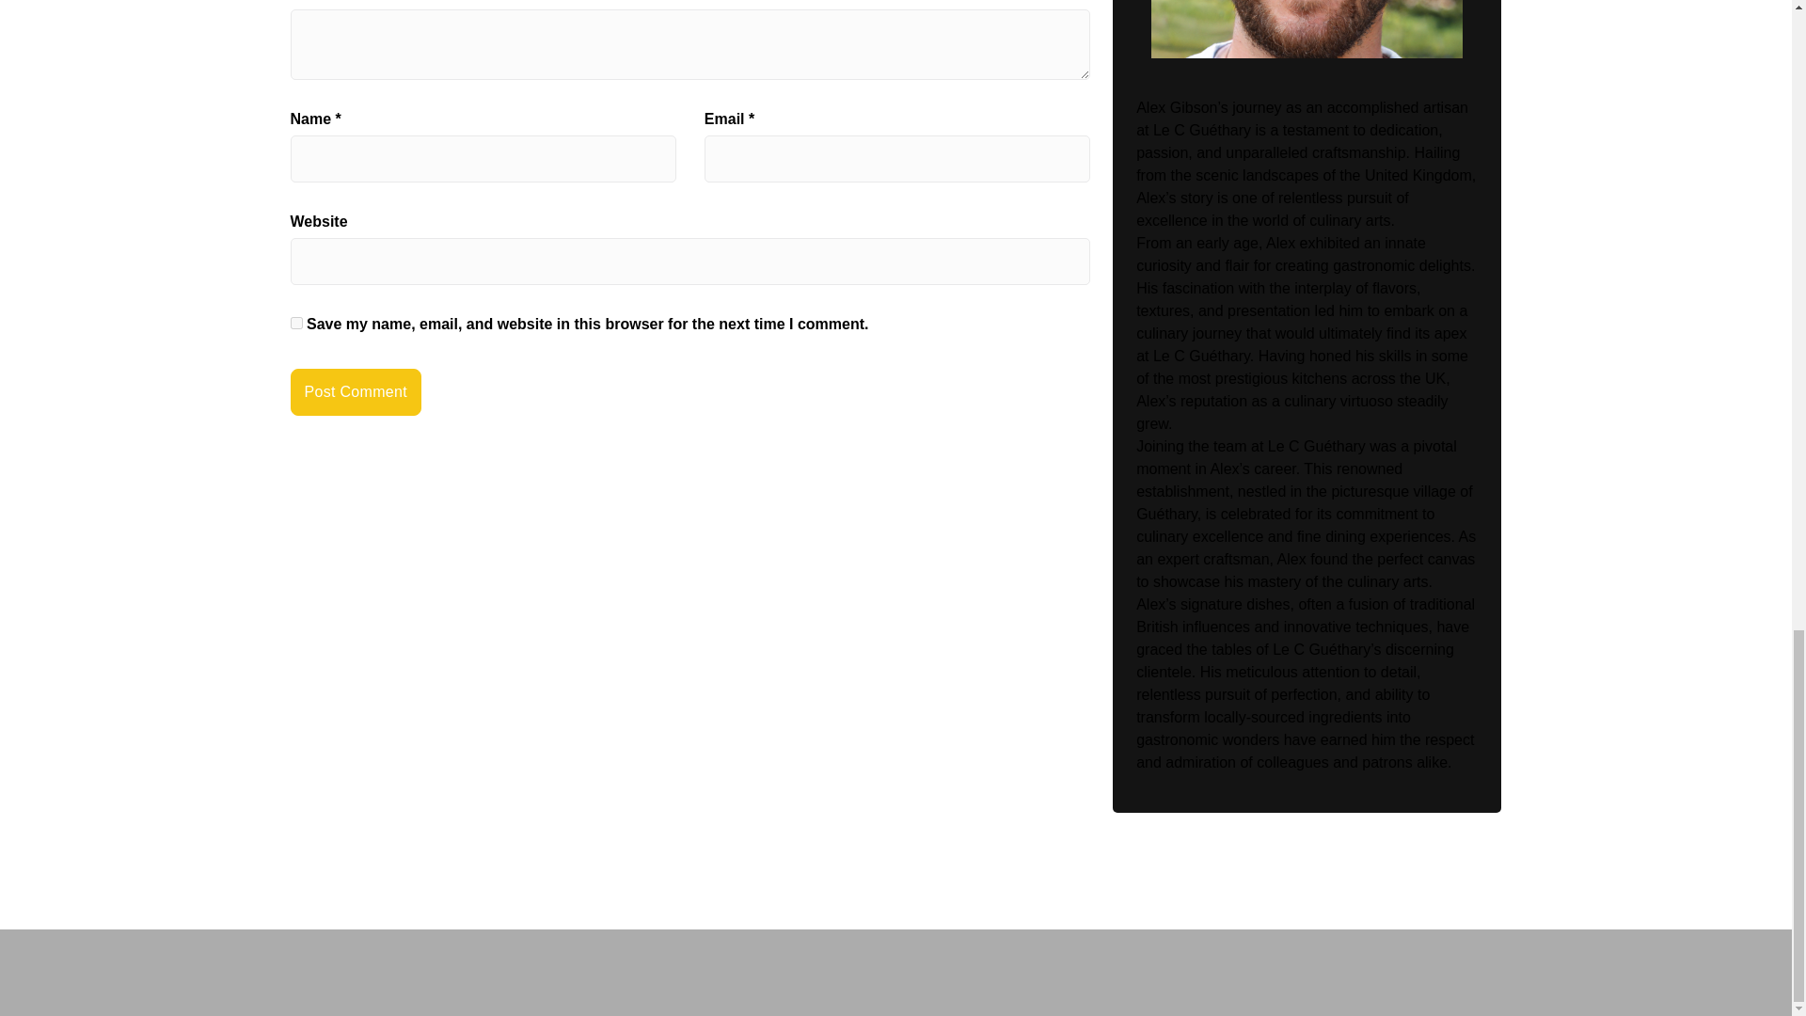 This screenshot has width=1806, height=1016. What do you see at coordinates (295, 322) in the screenshot?
I see `yes` at bounding box center [295, 322].